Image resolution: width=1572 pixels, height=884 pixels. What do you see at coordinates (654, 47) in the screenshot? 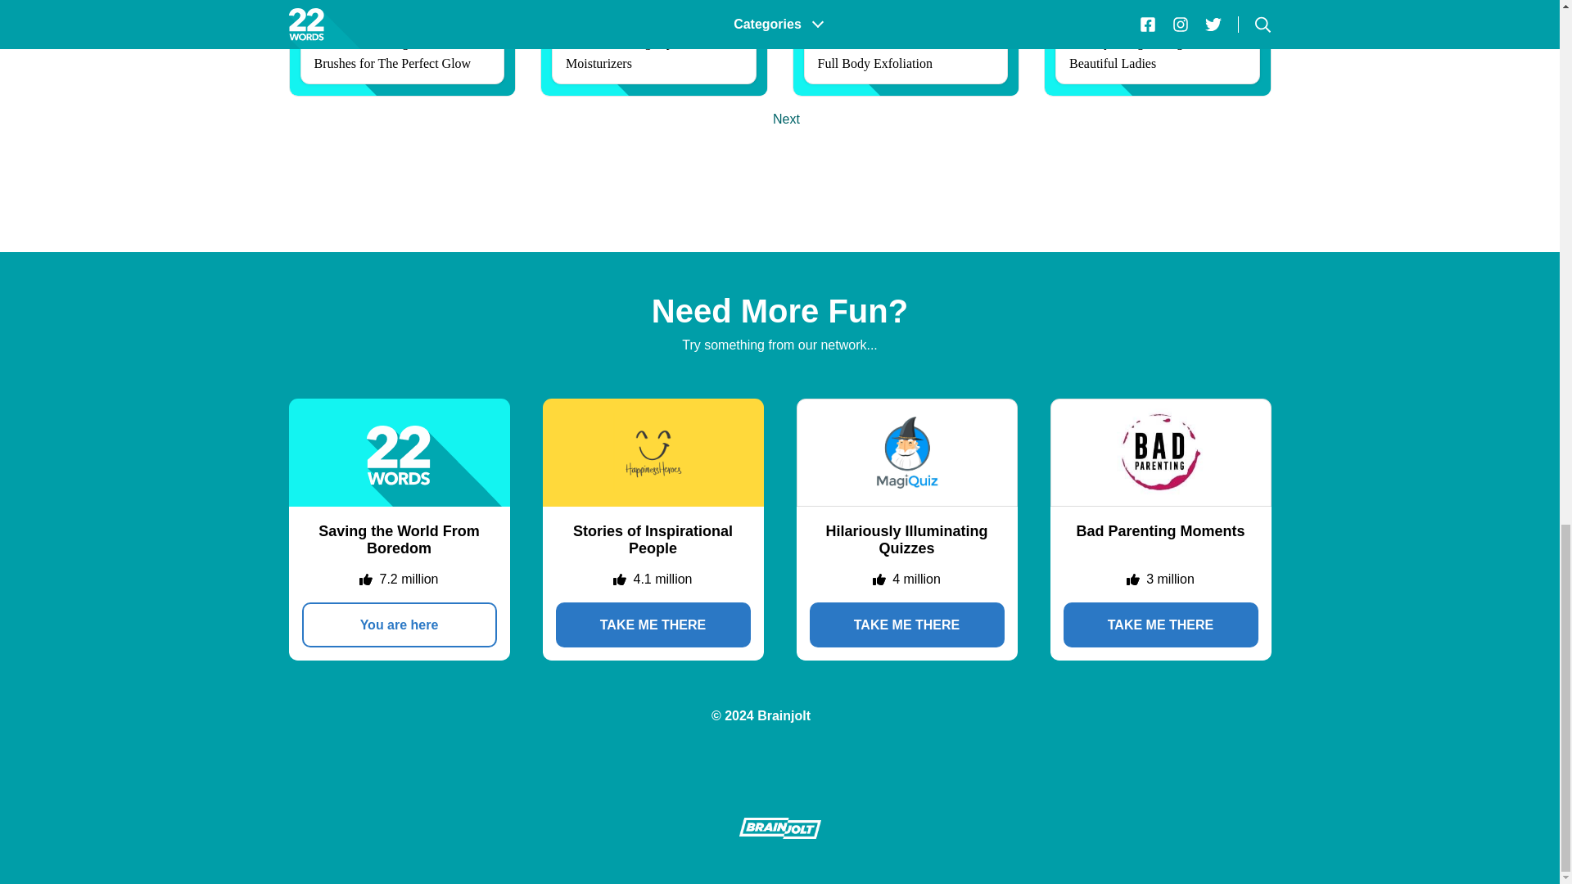
I see `Best Exfoliating Lip Scrub And Moisturizers` at bounding box center [654, 47].